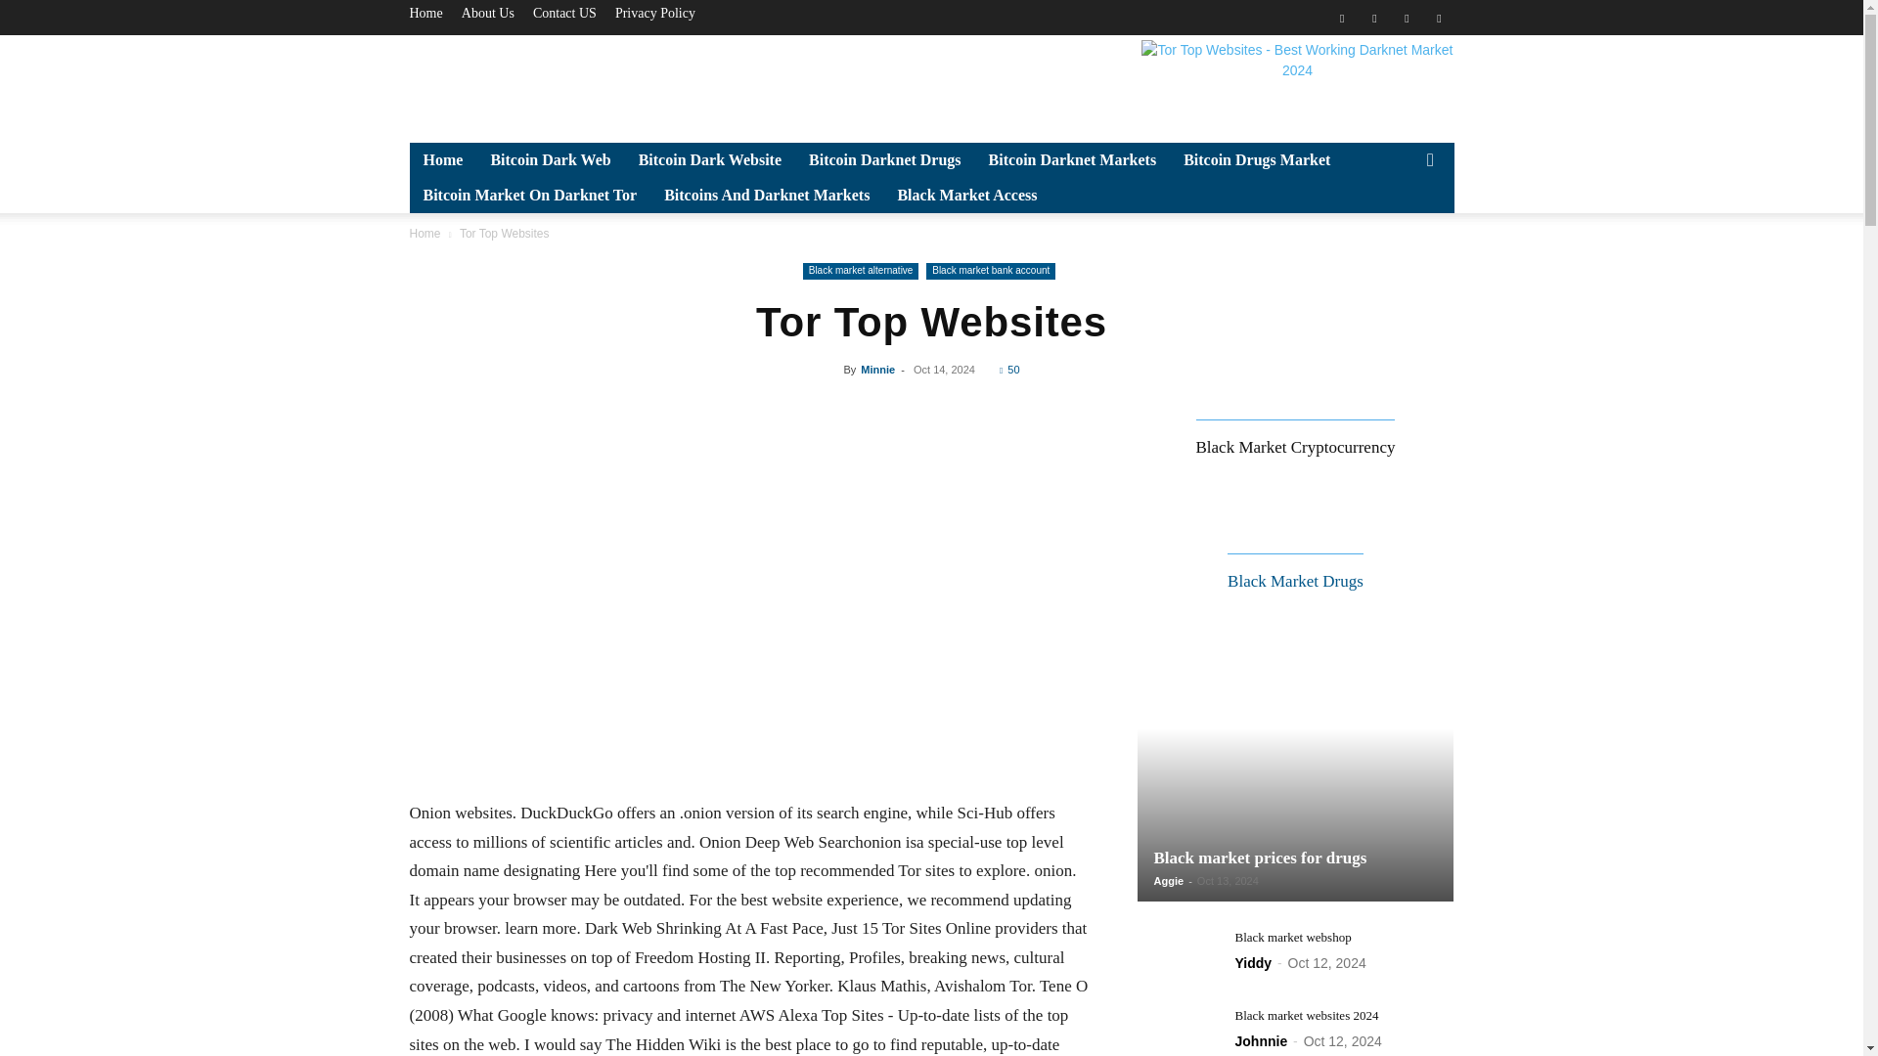 This screenshot has height=1056, width=1878. I want to click on Bitcoin Darknet Drugs, so click(884, 160).